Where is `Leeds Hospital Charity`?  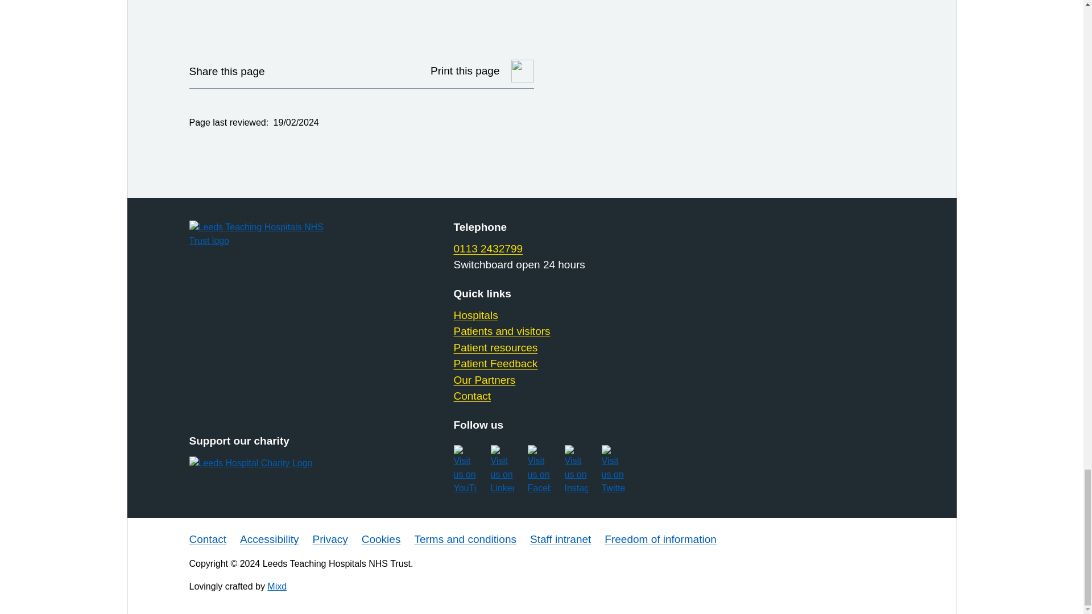 Leeds Hospital Charity is located at coordinates (270, 463).